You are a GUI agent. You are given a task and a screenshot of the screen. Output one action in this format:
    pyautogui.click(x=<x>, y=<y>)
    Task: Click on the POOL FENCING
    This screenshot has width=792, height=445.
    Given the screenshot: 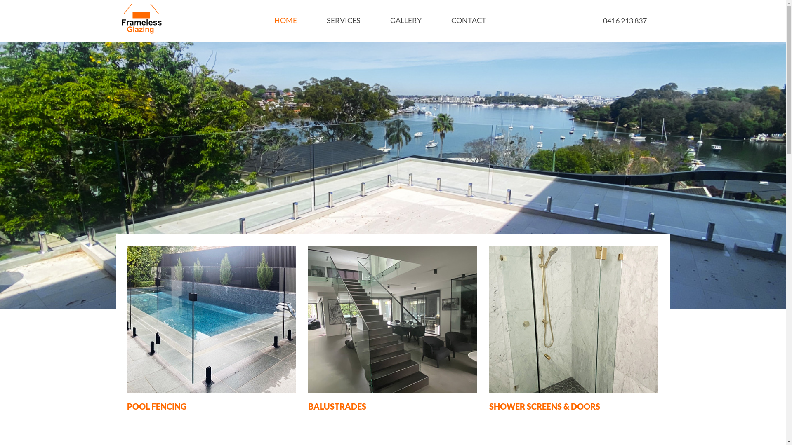 What is the action you would take?
    pyautogui.click(x=157, y=406)
    